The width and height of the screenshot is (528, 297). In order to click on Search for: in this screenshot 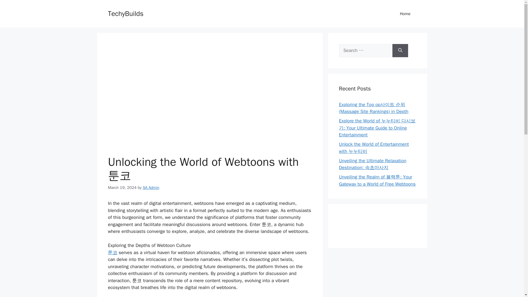, I will do `click(365, 51)`.